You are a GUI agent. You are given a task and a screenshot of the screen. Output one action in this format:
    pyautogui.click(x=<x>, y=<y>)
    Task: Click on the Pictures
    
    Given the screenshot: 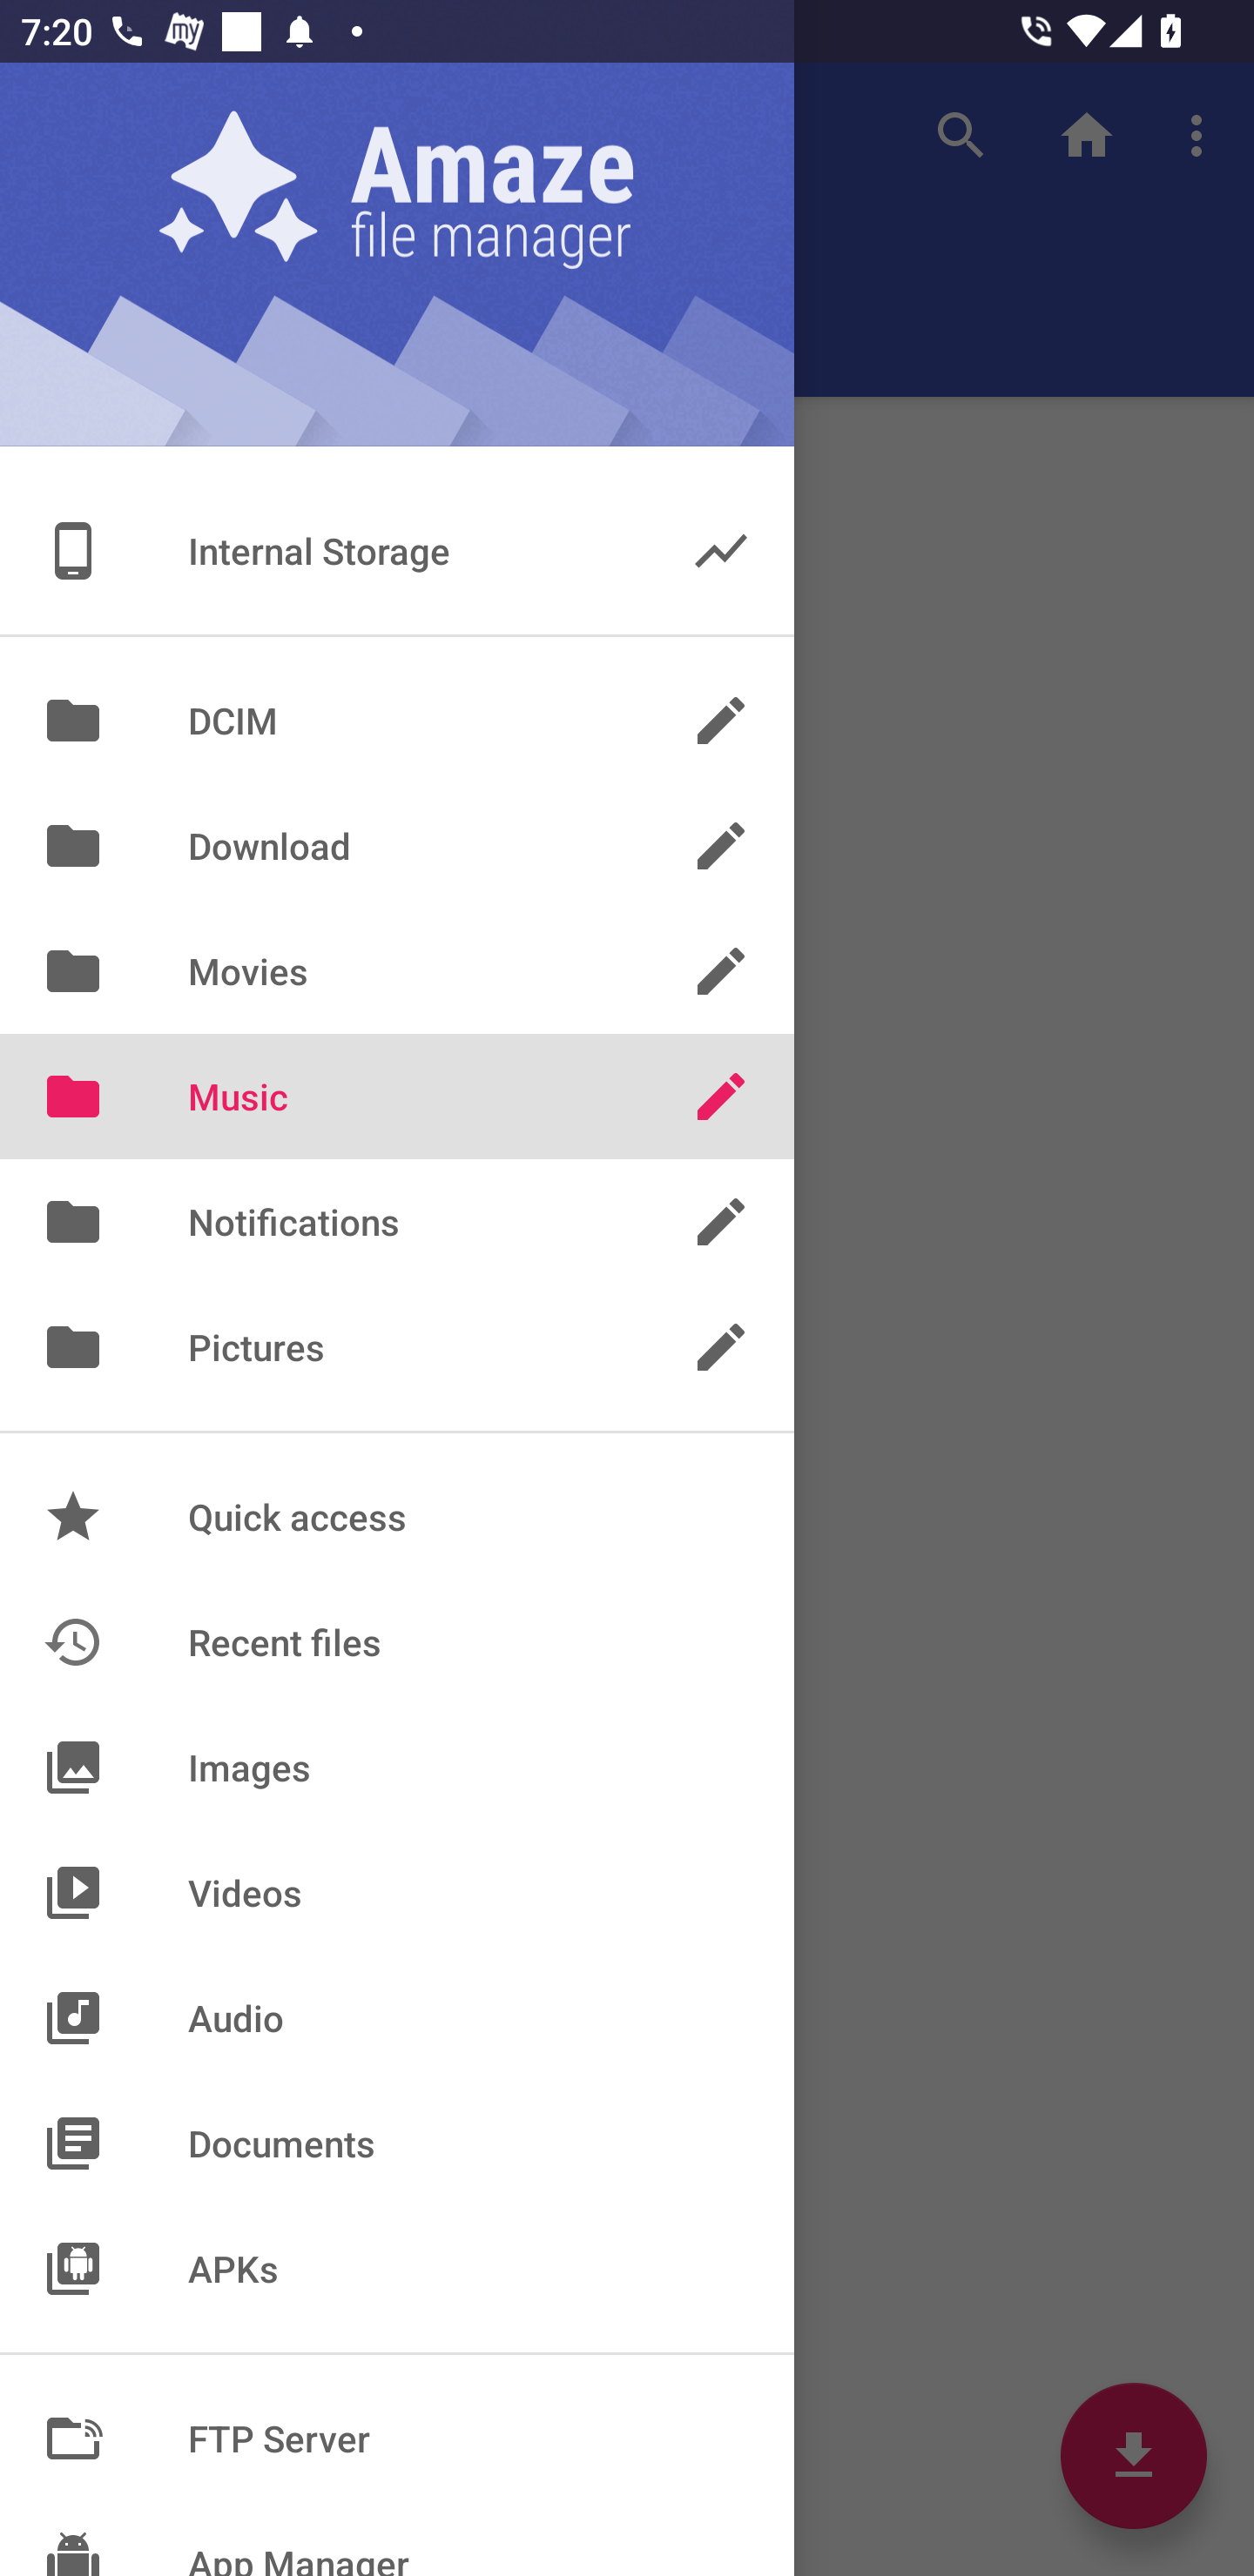 What is the action you would take?
    pyautogui.click(x=397, y=1347)
    